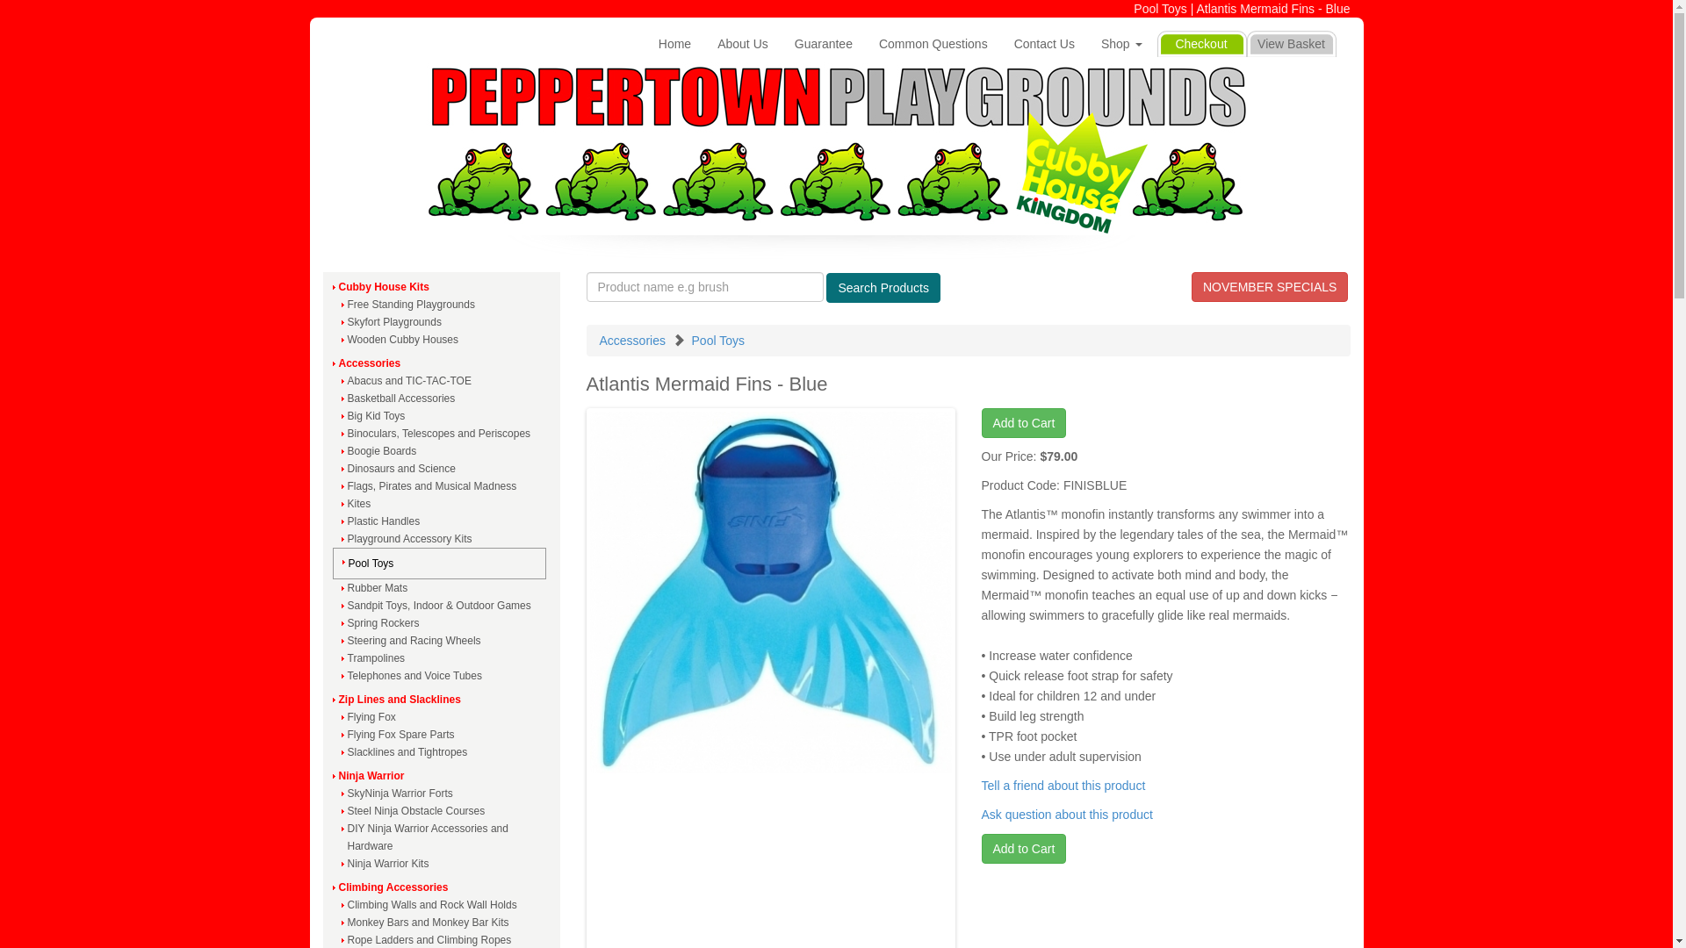  I want to click on Home, so click(674, 44).